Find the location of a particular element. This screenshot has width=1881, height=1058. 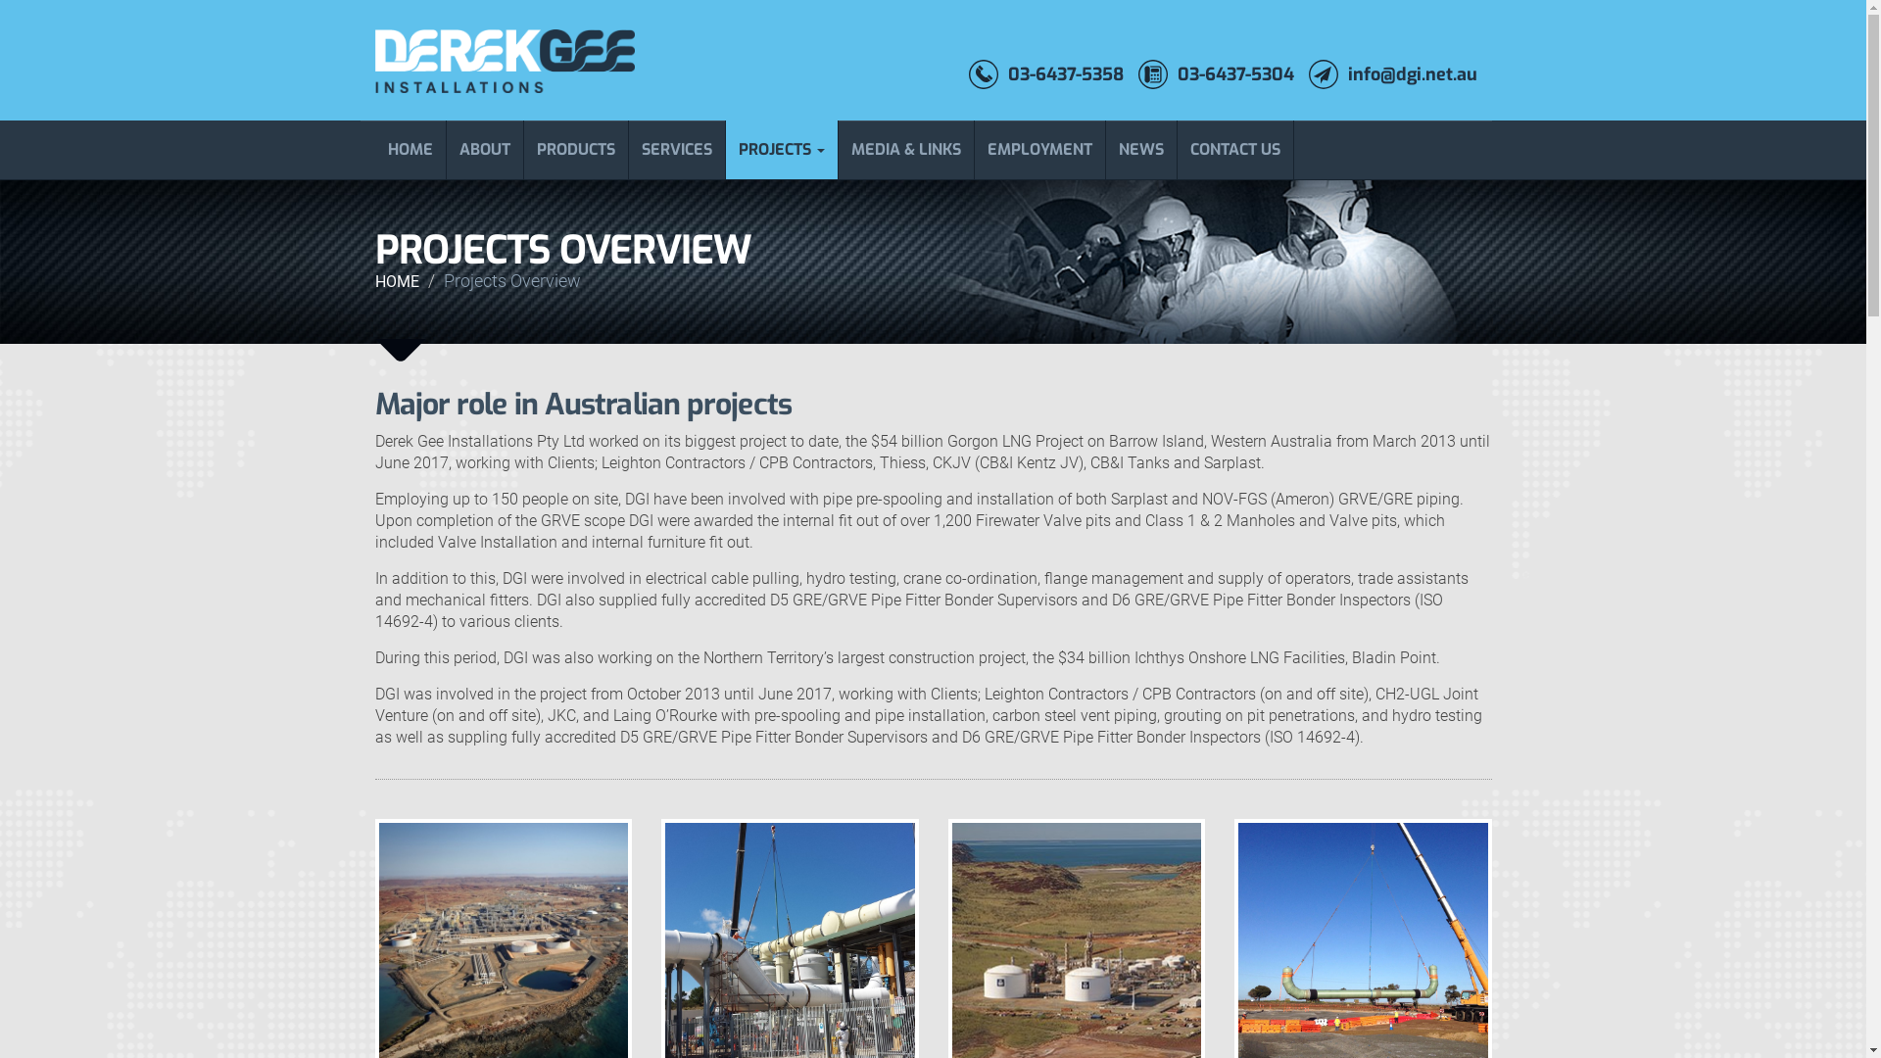

HOME is located at coordinates (396, 282).